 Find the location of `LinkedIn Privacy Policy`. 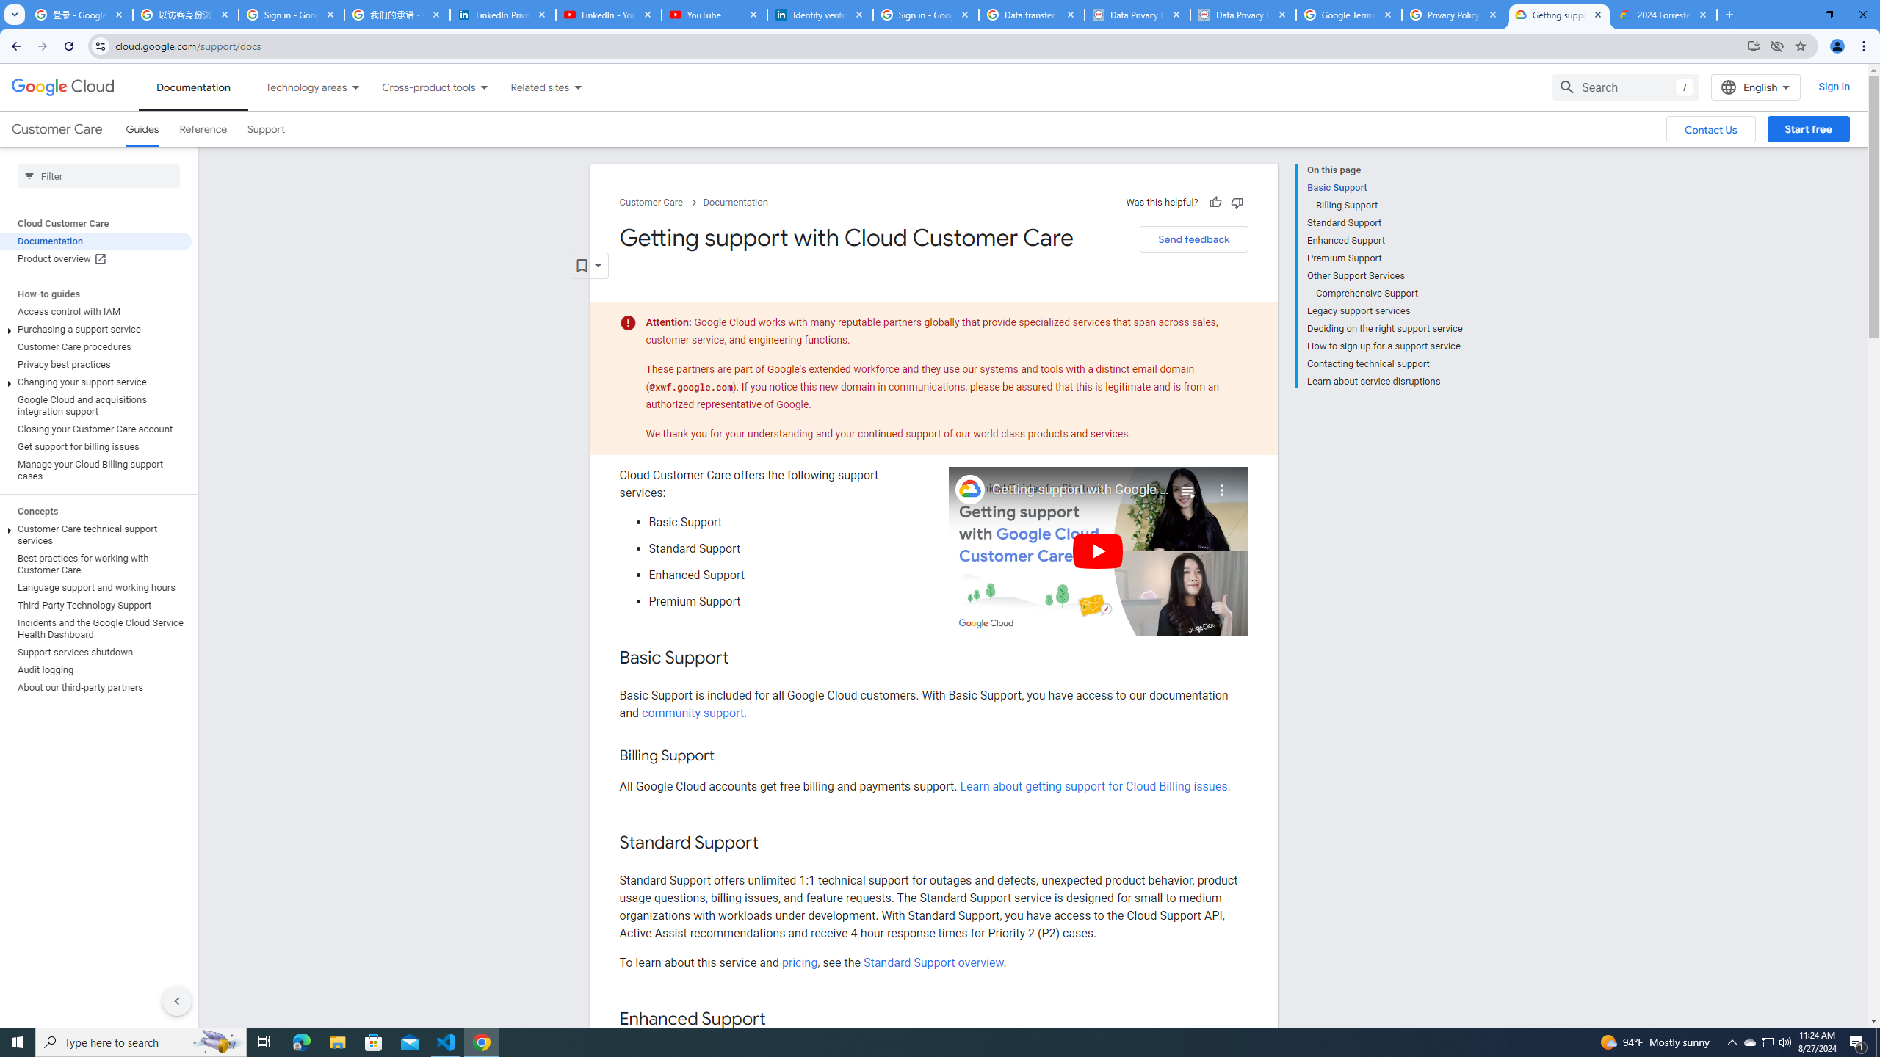

LinkedIn Privacy Policy is located at coordinates (502, 15).